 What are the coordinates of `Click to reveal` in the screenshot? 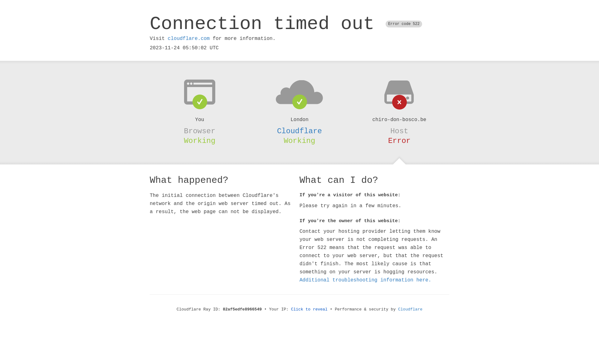 It's located at (309, 310).